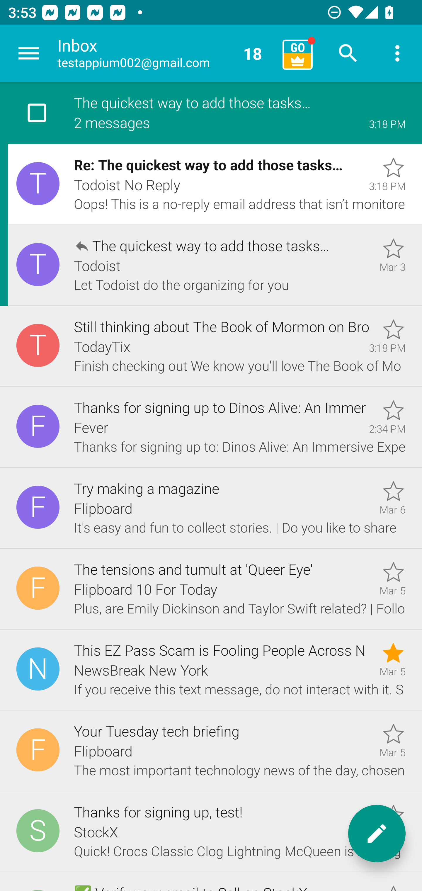 Image resolution: width=422 pixels, height=891 pixels. I want to click on New message, so click(377, 834).